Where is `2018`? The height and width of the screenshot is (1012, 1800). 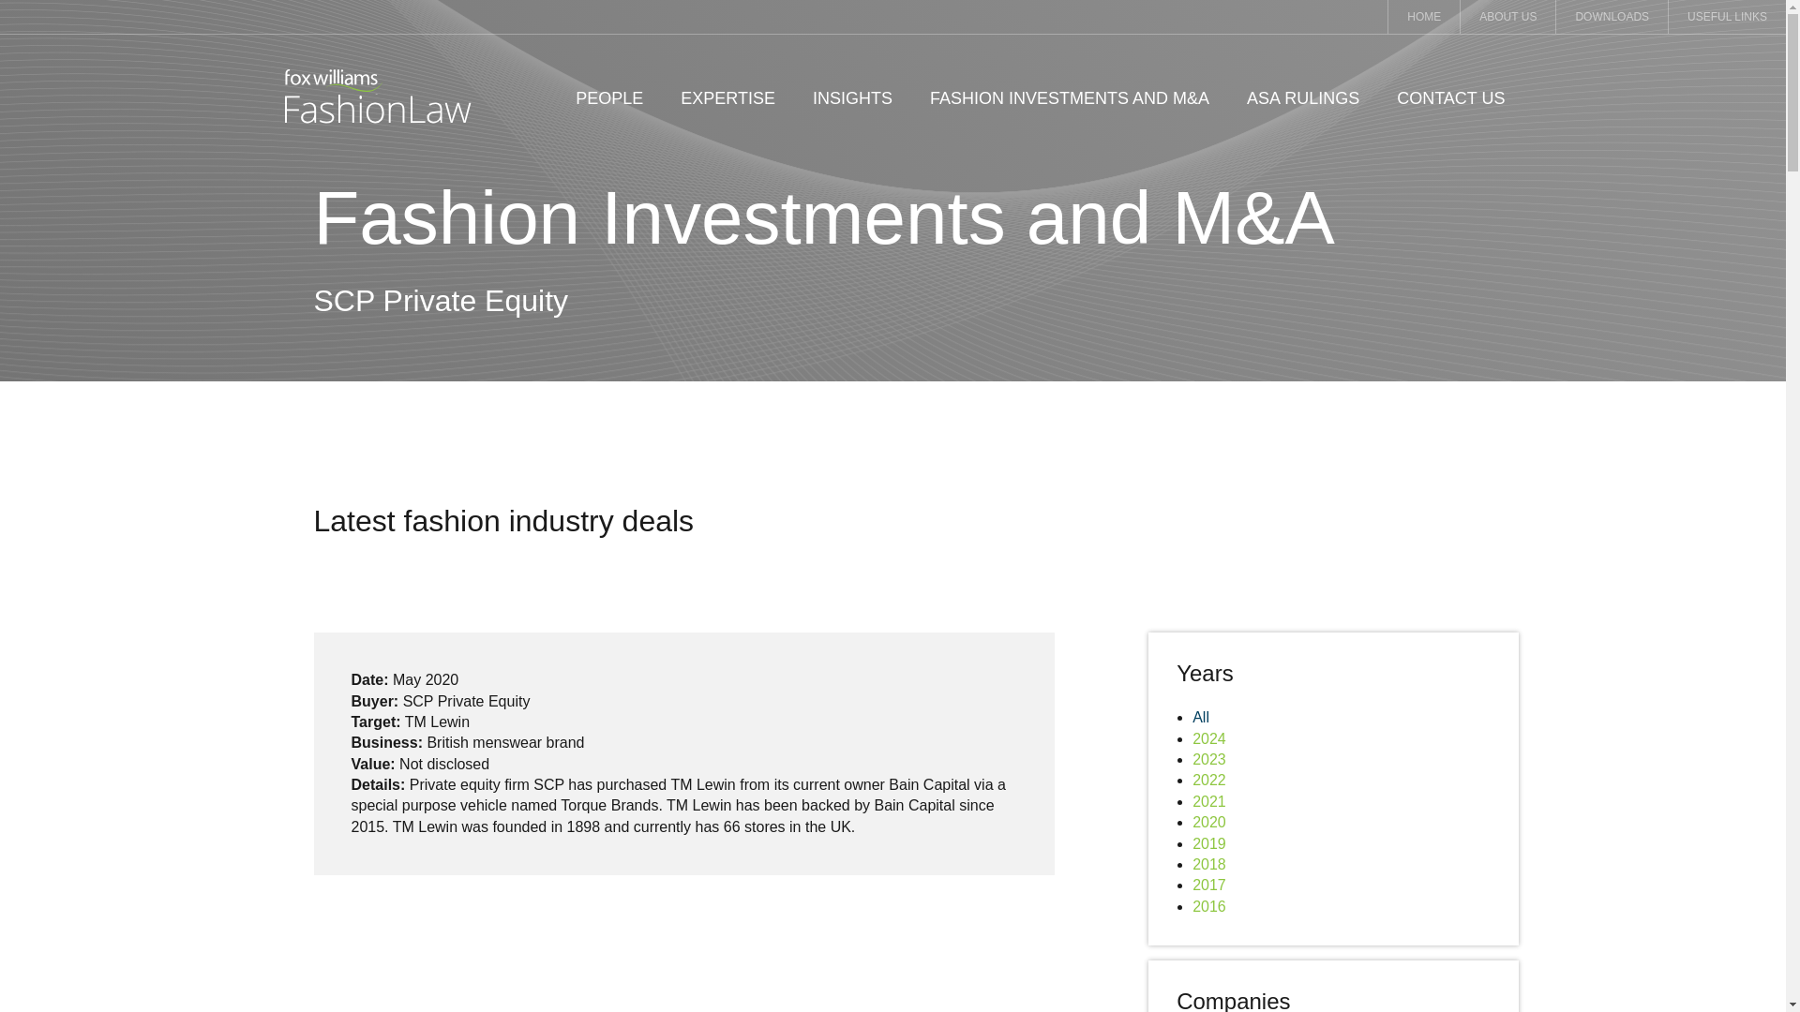
2018 is located at coordinates (1208, 864).